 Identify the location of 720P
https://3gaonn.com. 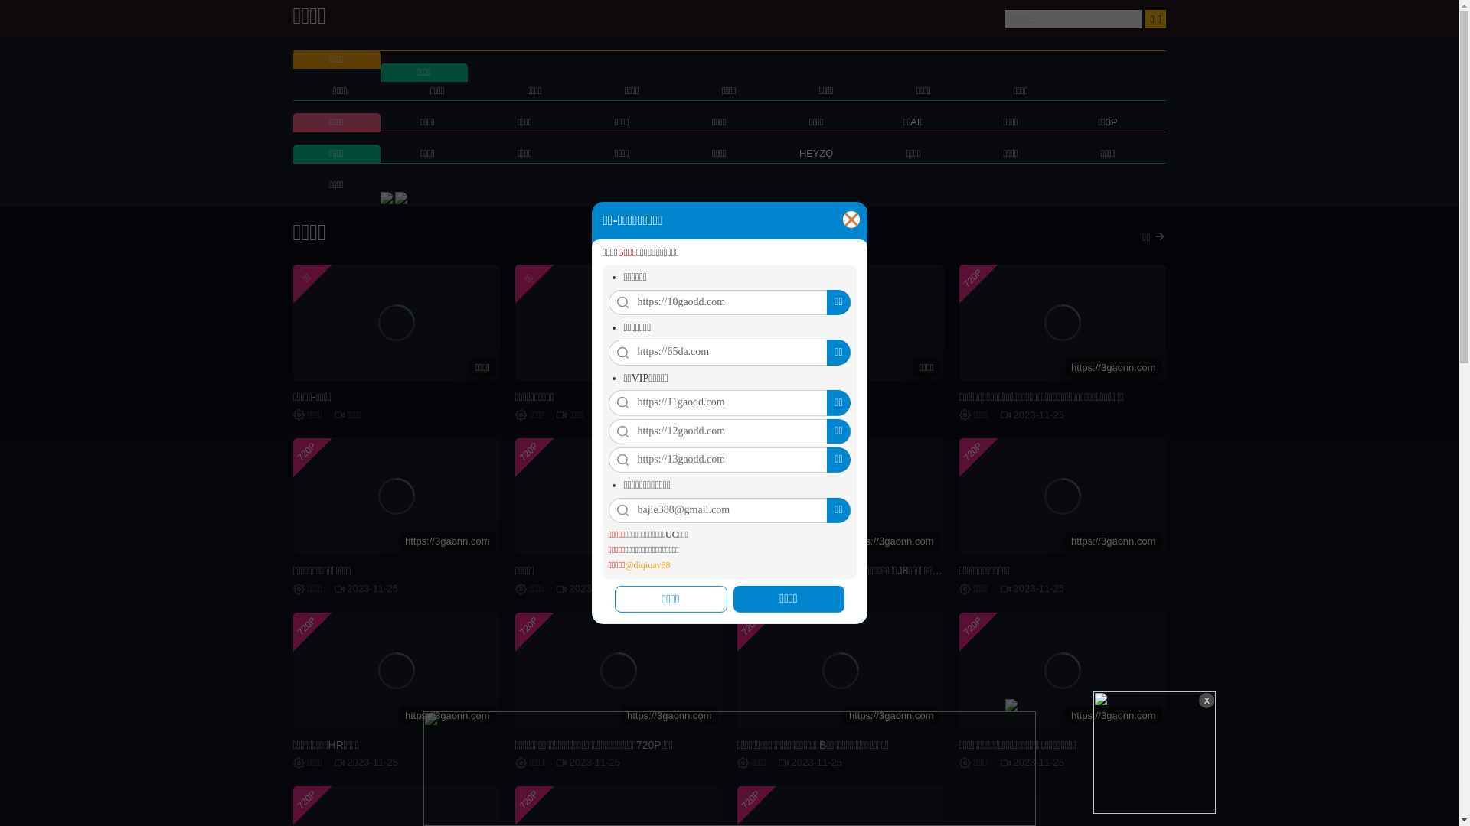
(840, 671).